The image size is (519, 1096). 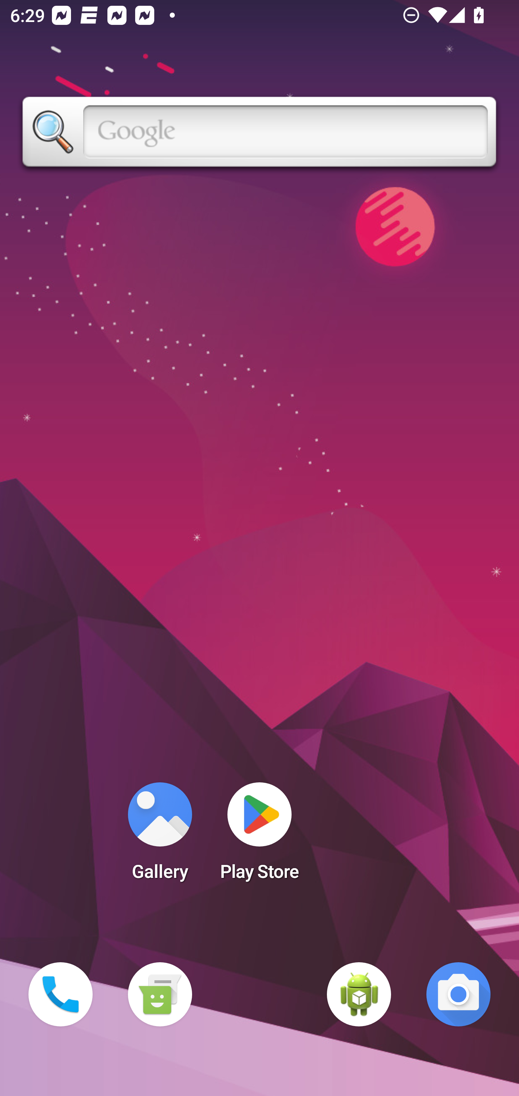 What do you see at coordinates (259, 836) in the screenshot?
I see `Play Store` at bounding box center [259, 836].